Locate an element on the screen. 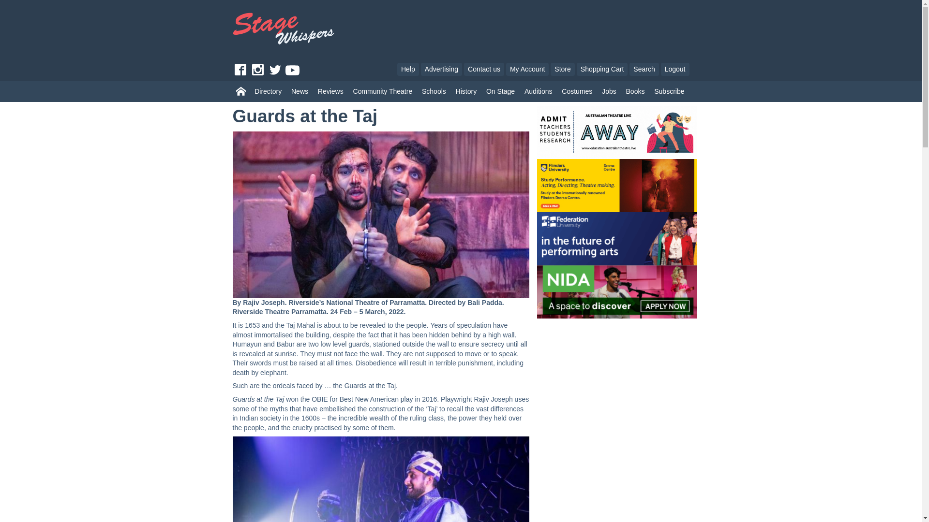 This screenshot has width=929, height=522. Advertisement is located at coordinates (546, 25).